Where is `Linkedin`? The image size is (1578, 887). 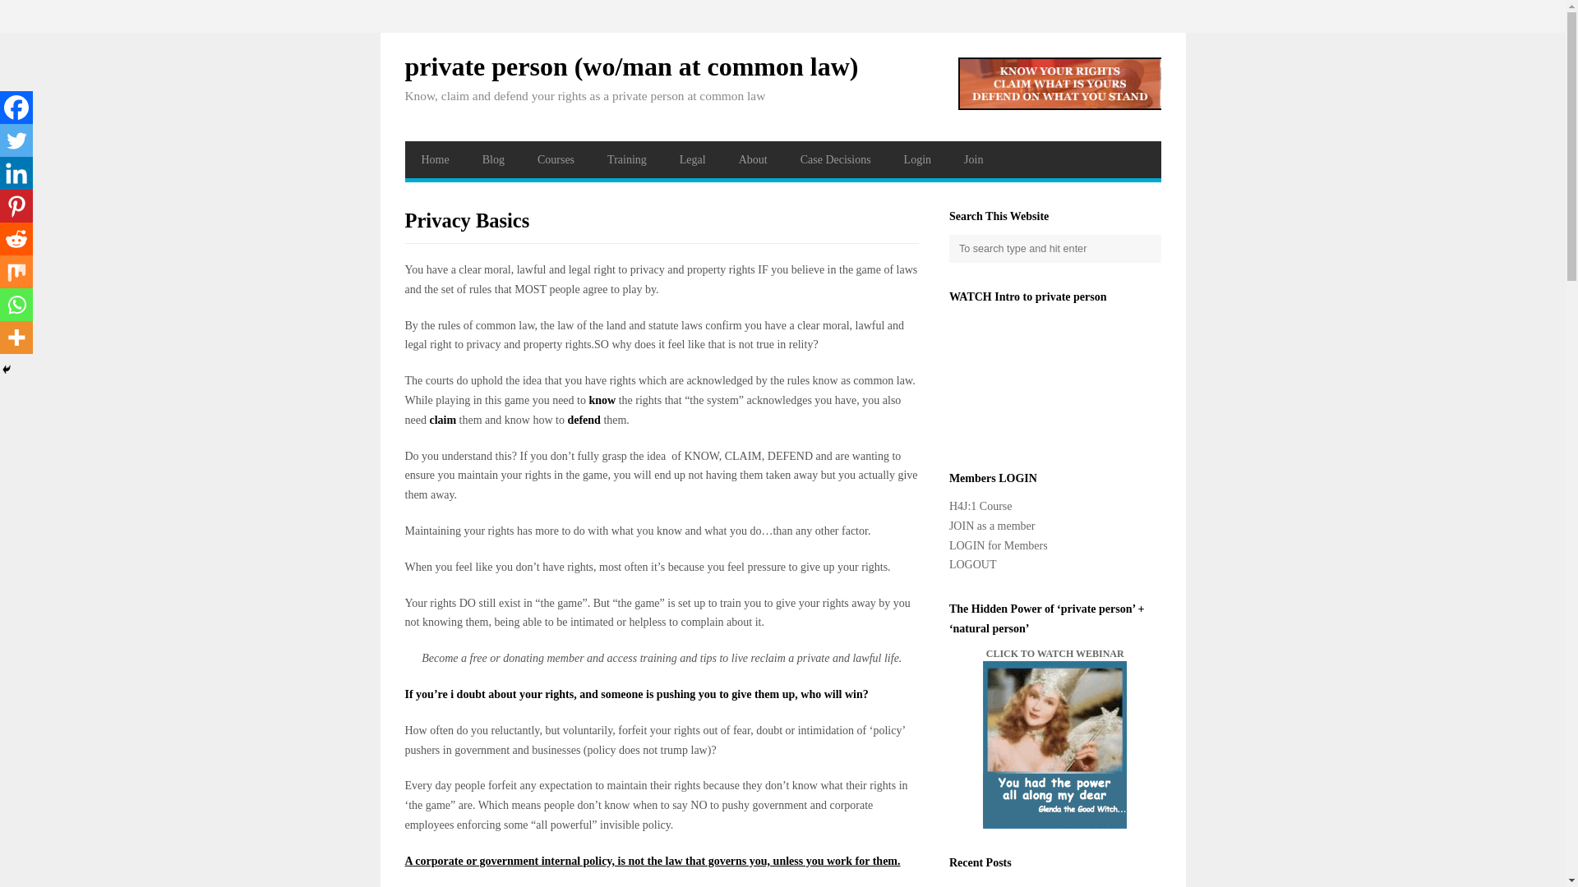
Linkedin is located at coordinates (16, 173).